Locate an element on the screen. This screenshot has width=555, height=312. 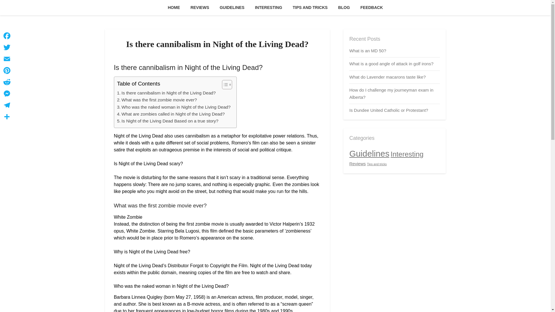
INTERESTING is located at coordinates (268, 8).